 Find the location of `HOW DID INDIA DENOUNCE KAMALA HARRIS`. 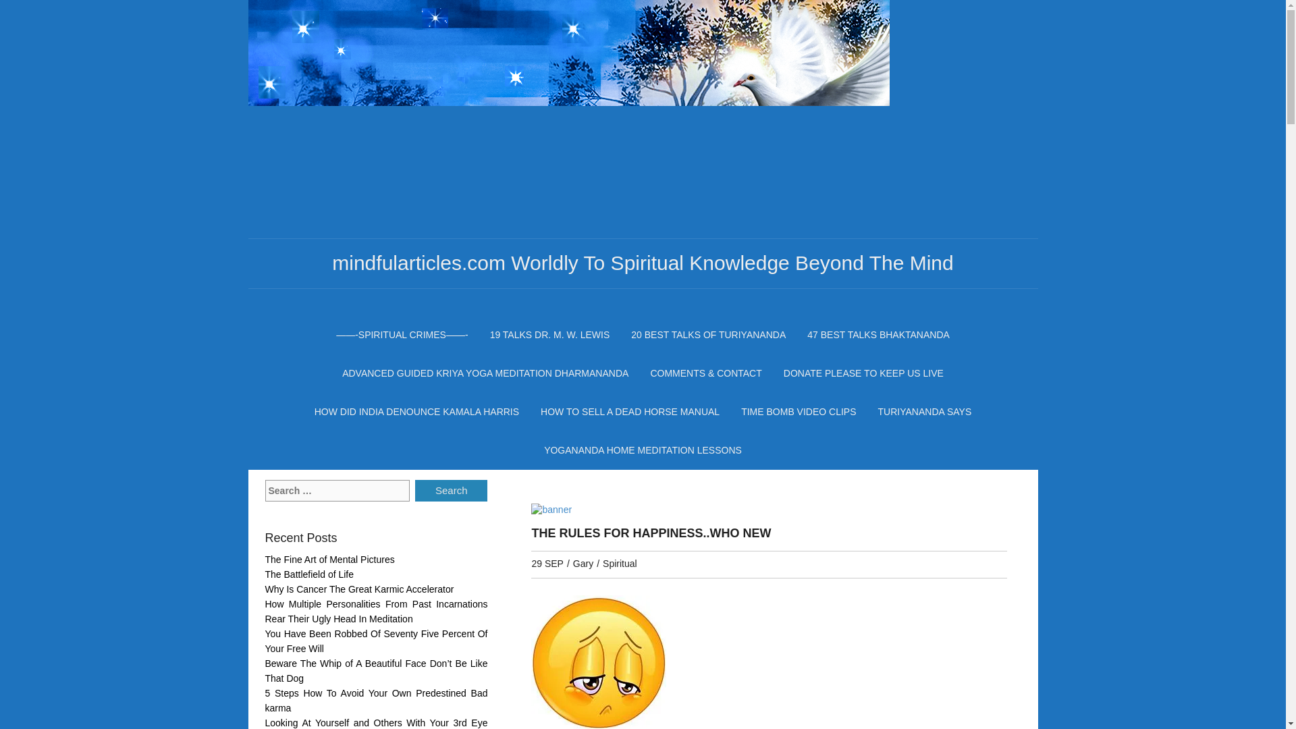

HOW DID INDIA DENOUNCE KAMALA HARRIS is located at coordinates (416, 410).